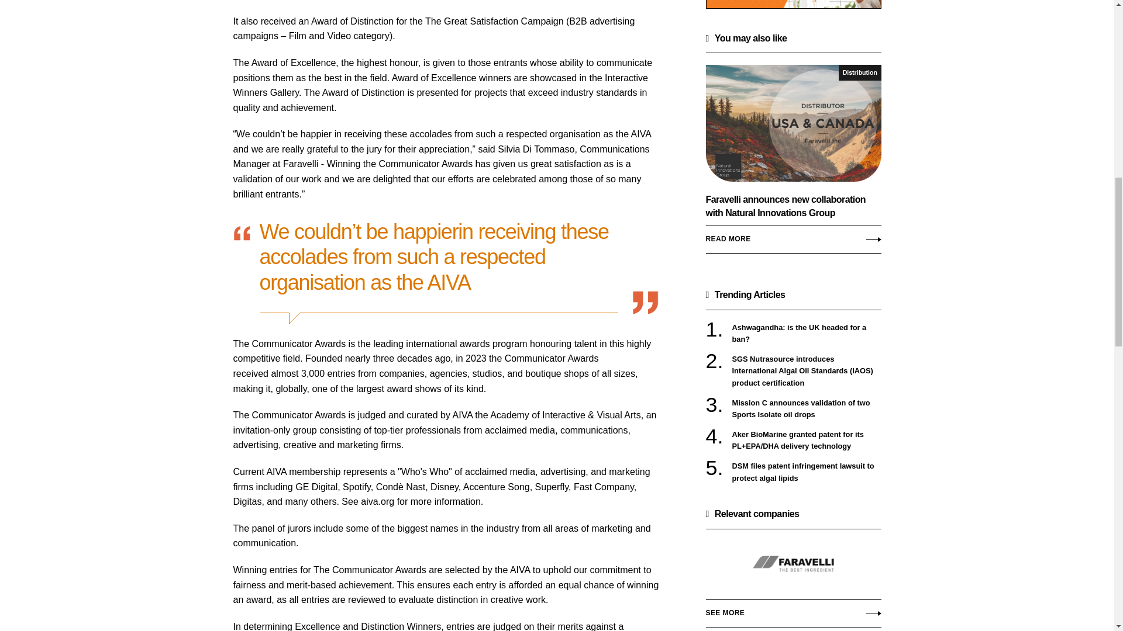 The image size is (1123, 631). Describe the element at coordinates (860, 72) in the screenshot. I see `Distribution` at that location.